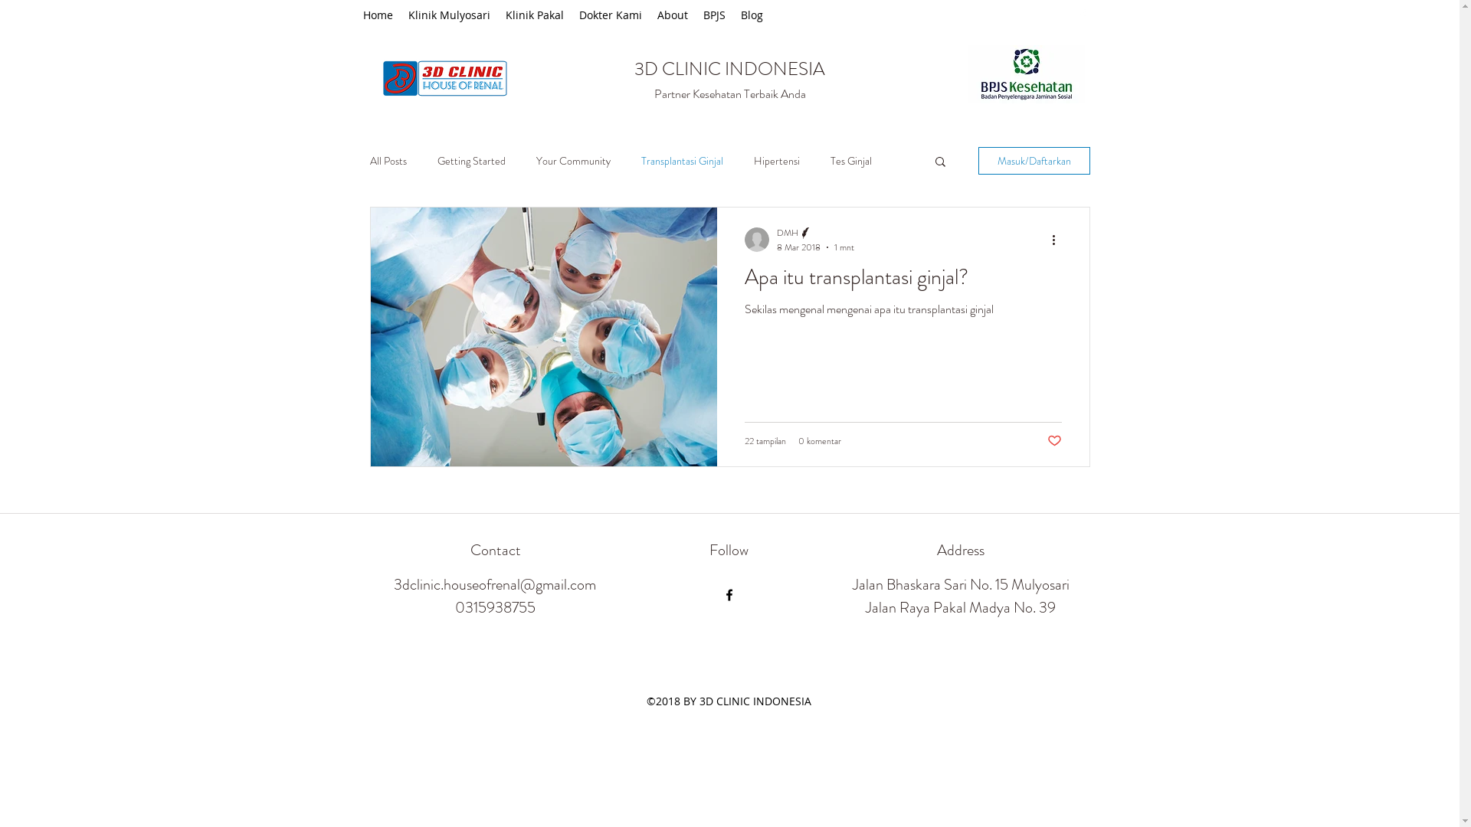  What do you see at coordinates (495, 585) in the screenshot?
I see `3dclinic.houseofrenal@gmail.com` at bounding box center [495, 585].